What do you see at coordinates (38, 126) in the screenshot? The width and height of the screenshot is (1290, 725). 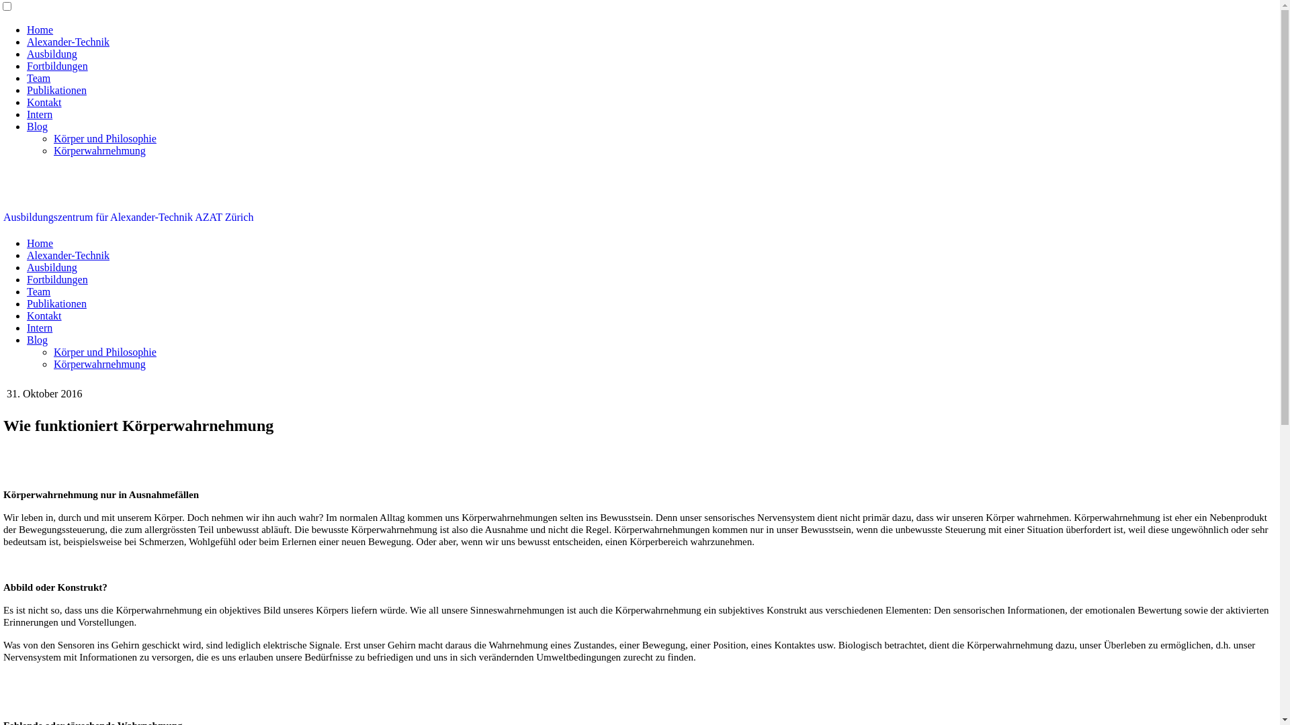 I see `Blog` at bounding box center [38, 126].